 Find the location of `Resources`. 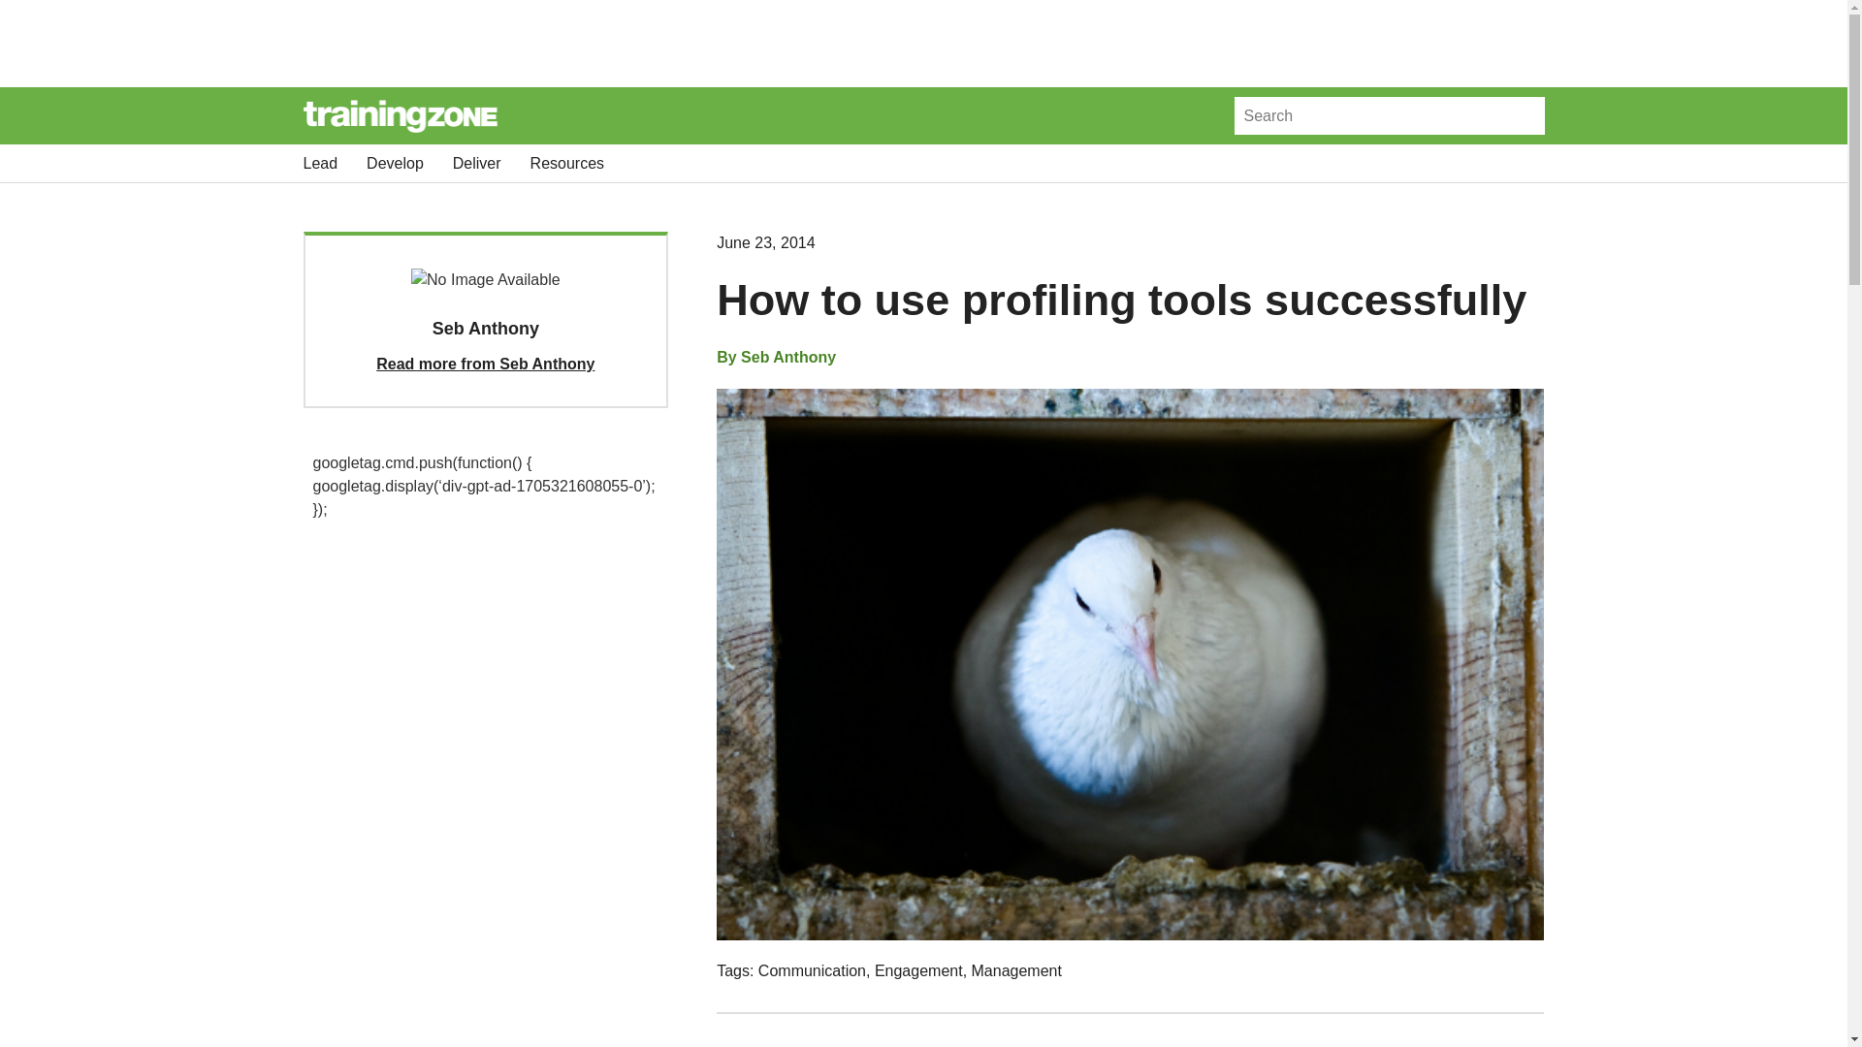

Resources is located at coordinates (566, 163).